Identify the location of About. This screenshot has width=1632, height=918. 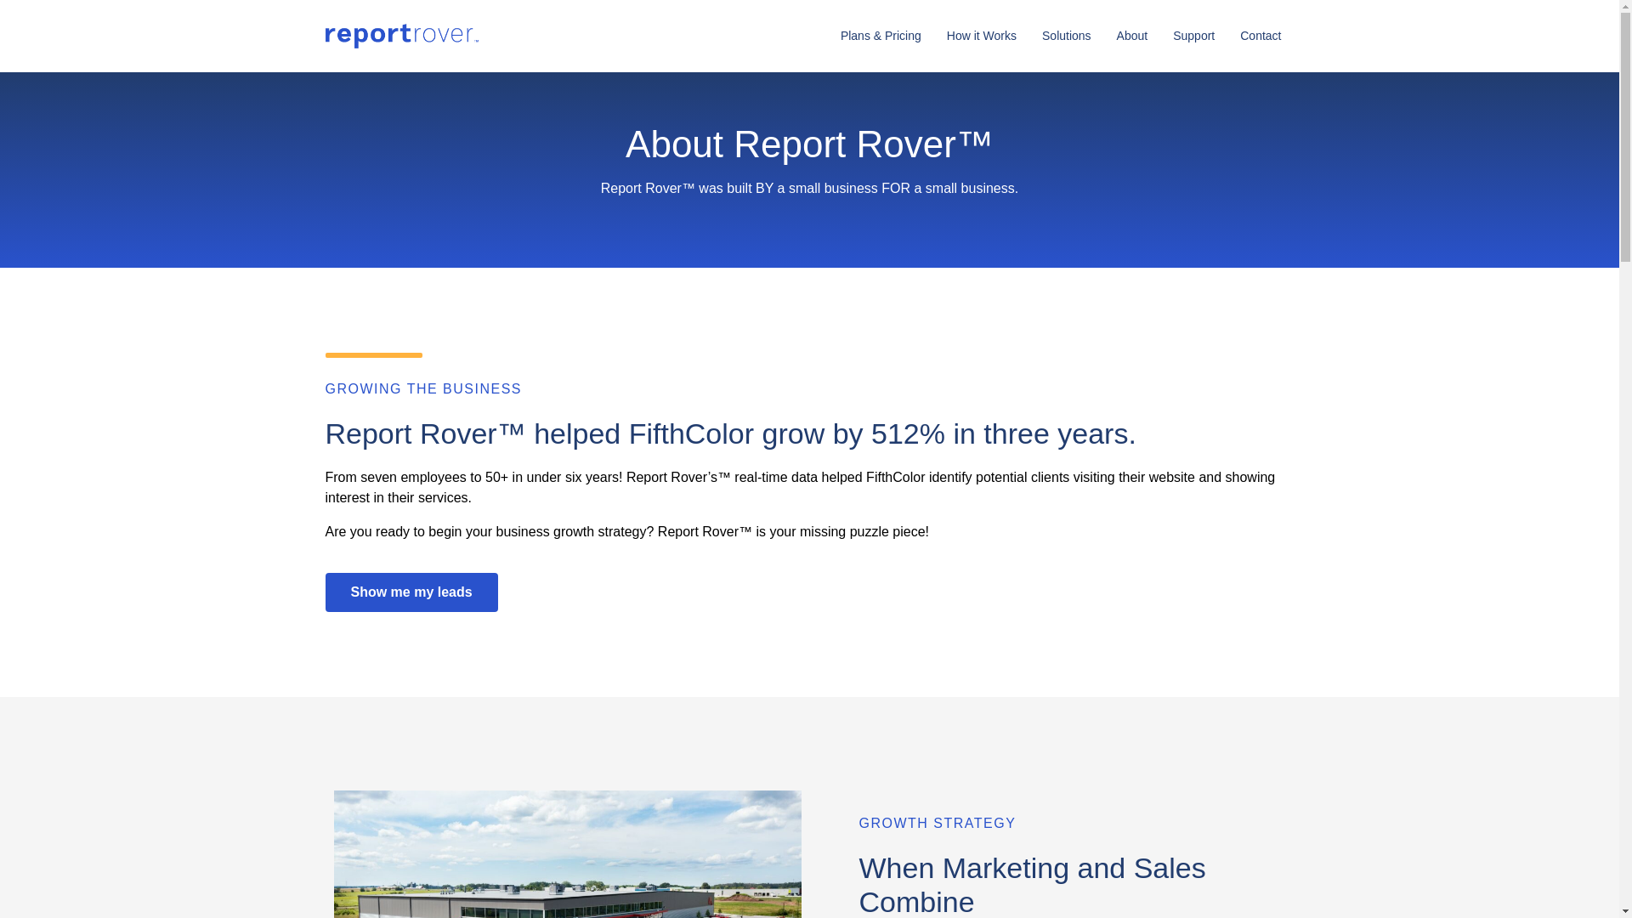
(1132, 36).